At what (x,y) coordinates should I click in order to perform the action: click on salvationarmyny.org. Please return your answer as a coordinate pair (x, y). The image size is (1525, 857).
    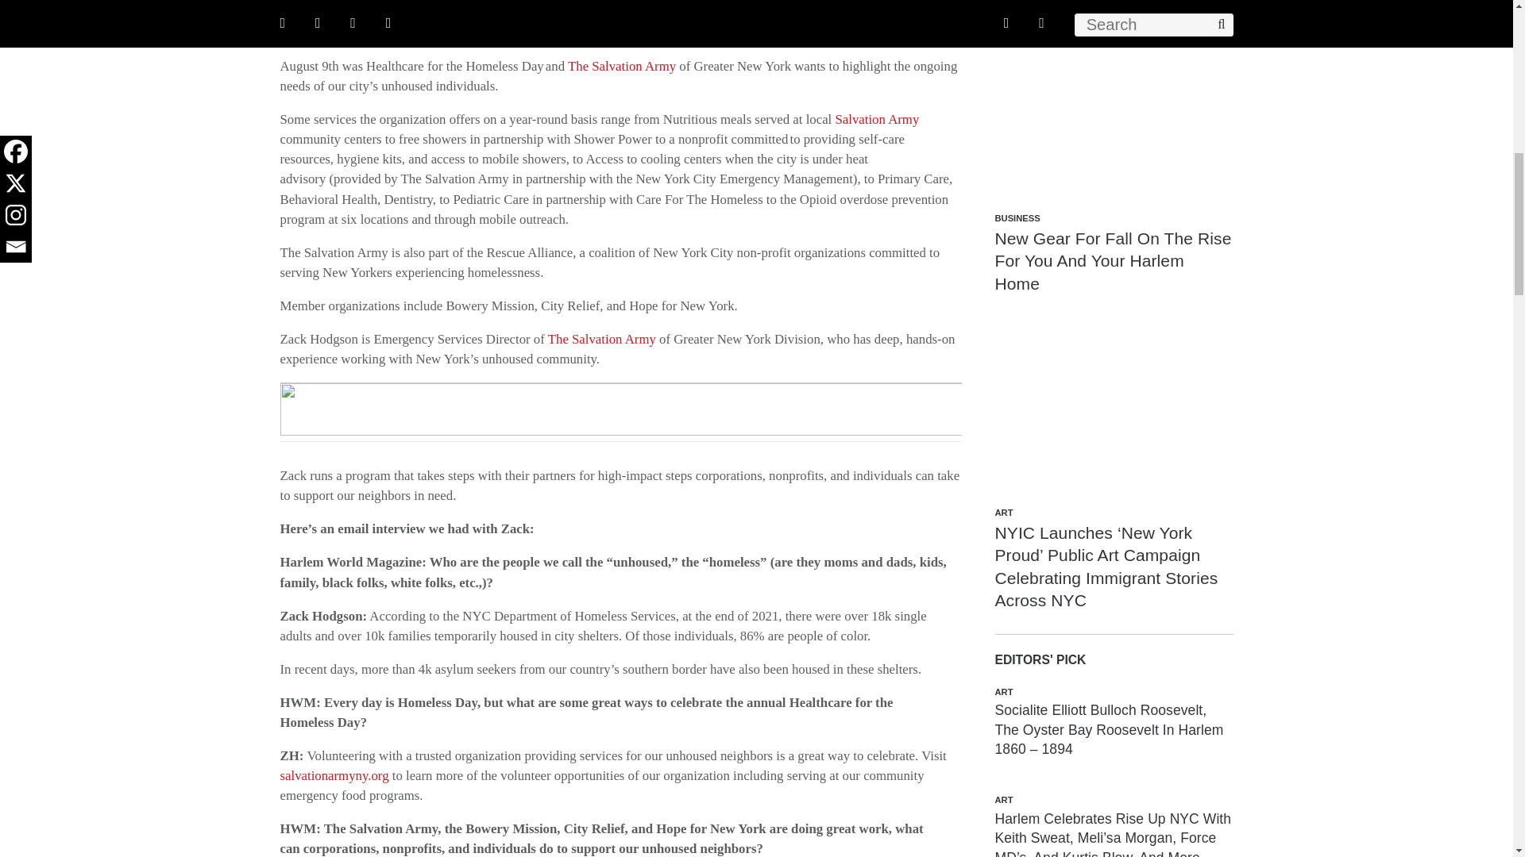
    Looking at the image, I should click on (334, 775).